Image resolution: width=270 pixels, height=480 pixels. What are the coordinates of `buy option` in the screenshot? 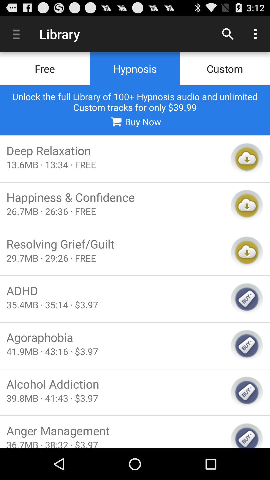 It's located at (247, 435).